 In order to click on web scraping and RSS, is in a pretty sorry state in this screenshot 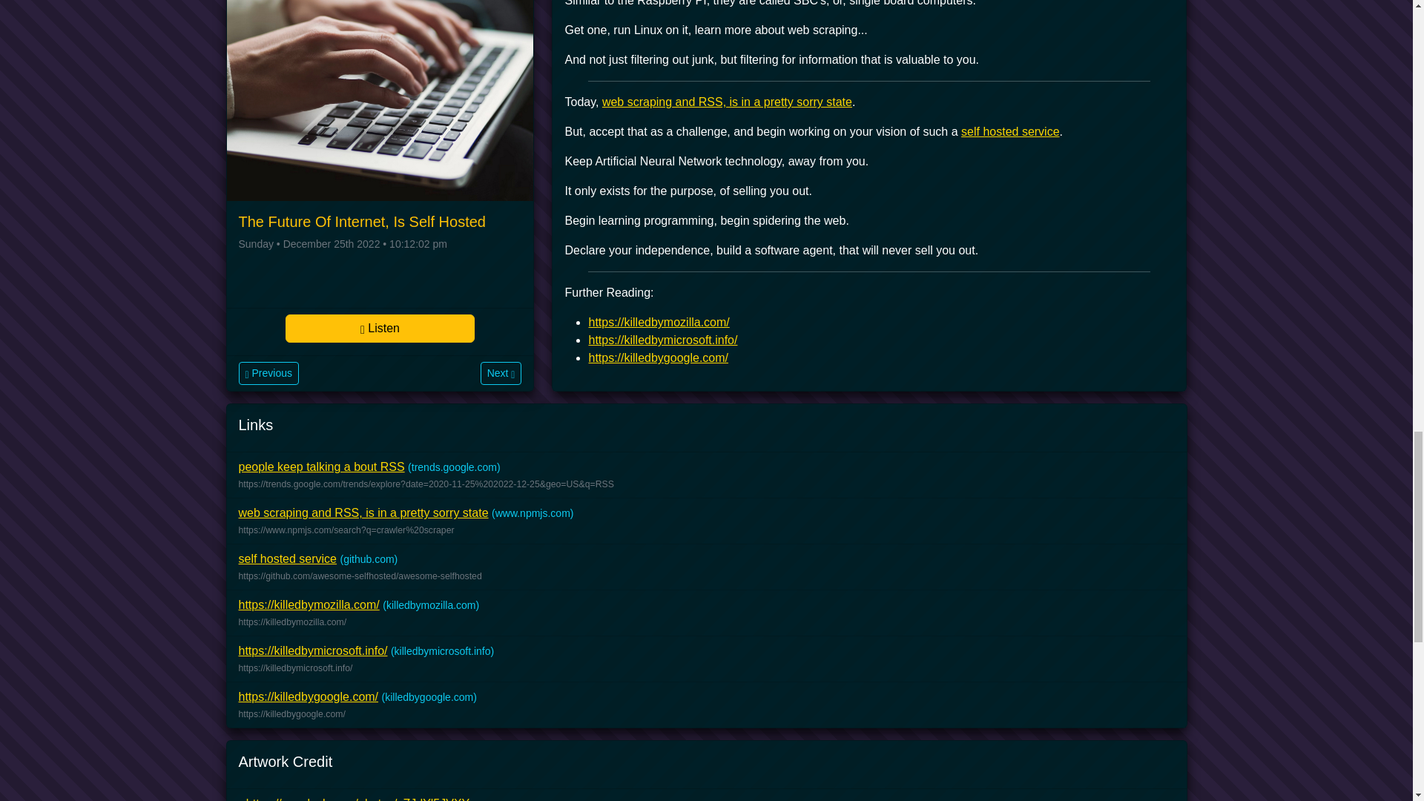, I will do `click(363, 512)`.